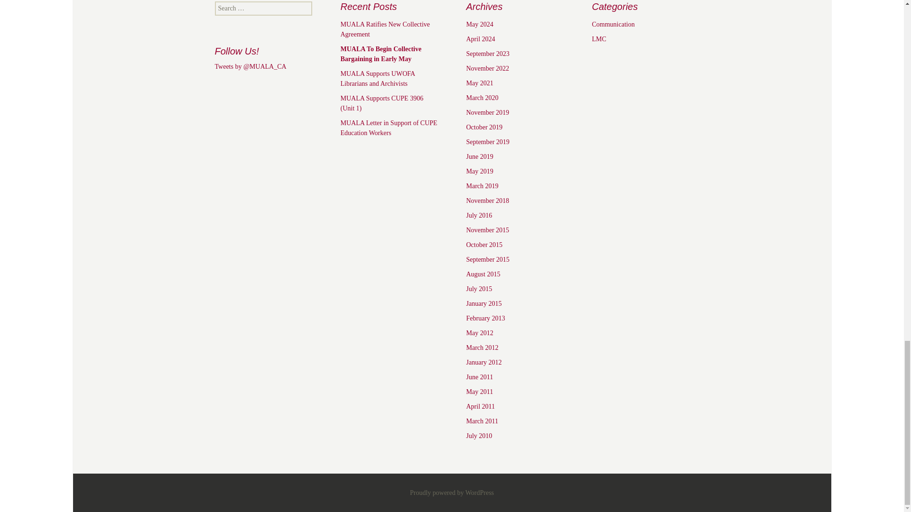 This screenshot has width=911, height=512. I want to click on July 2015, so click(478, 288).